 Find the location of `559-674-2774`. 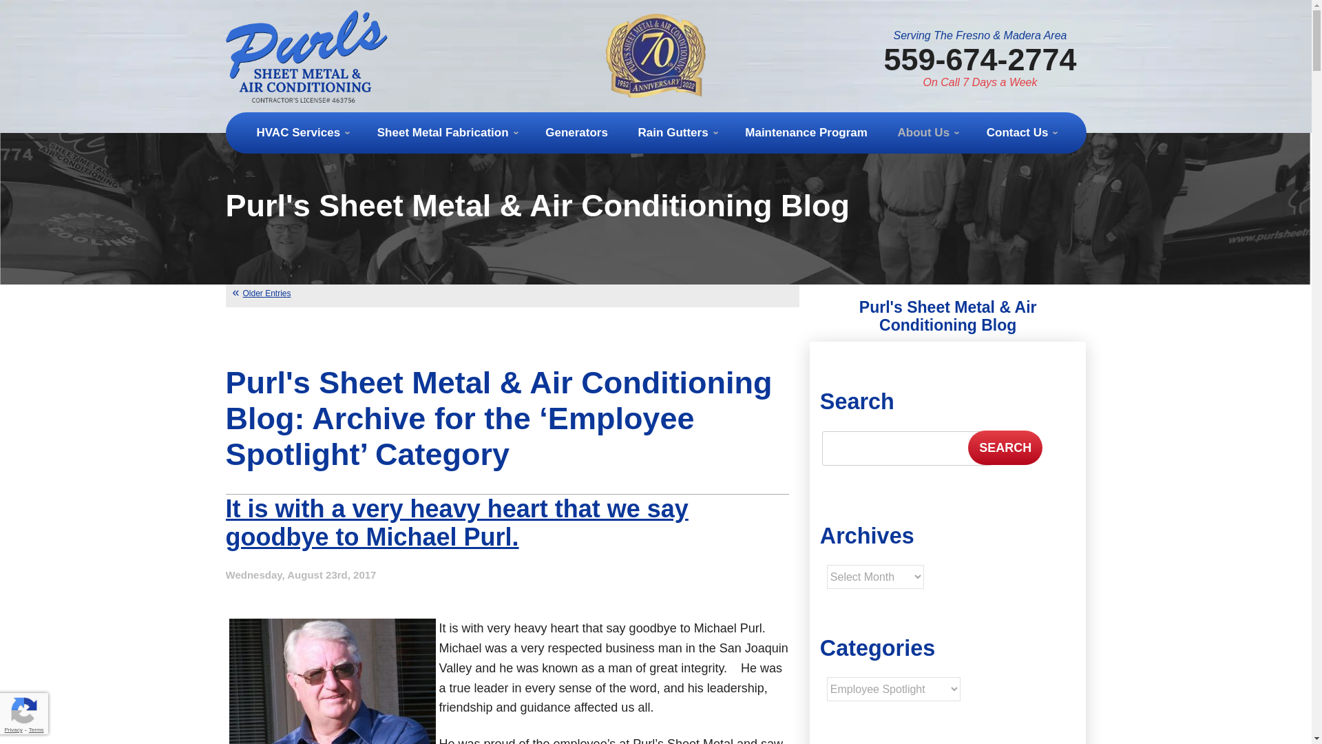

559-674-2774 is located at coordinates (979, 59).